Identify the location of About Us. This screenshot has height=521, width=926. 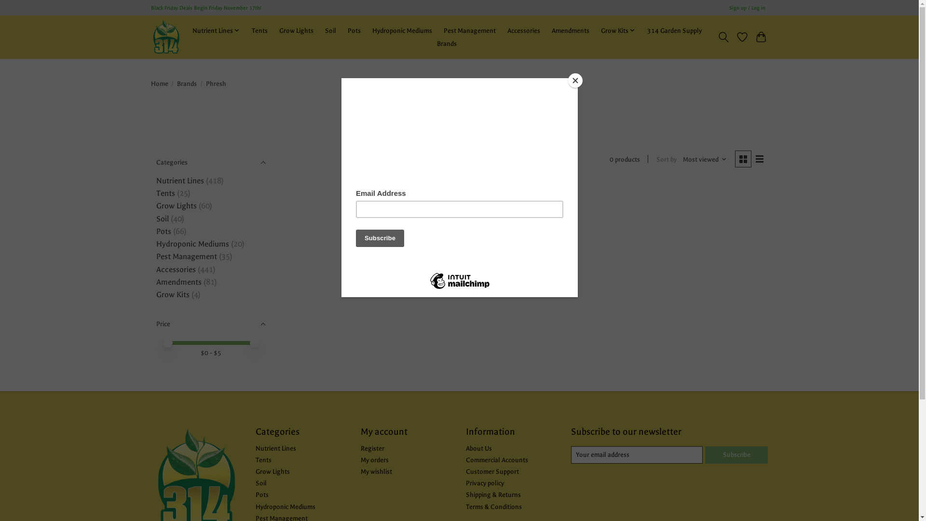
(479, 449).